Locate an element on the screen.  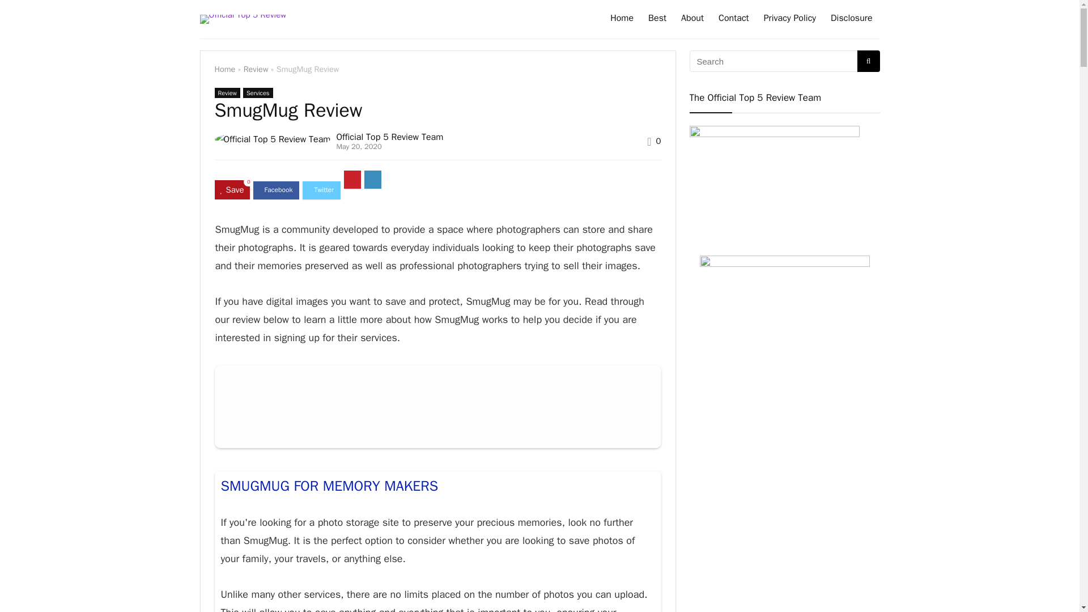
Contact is located at coordinates (733, 19).